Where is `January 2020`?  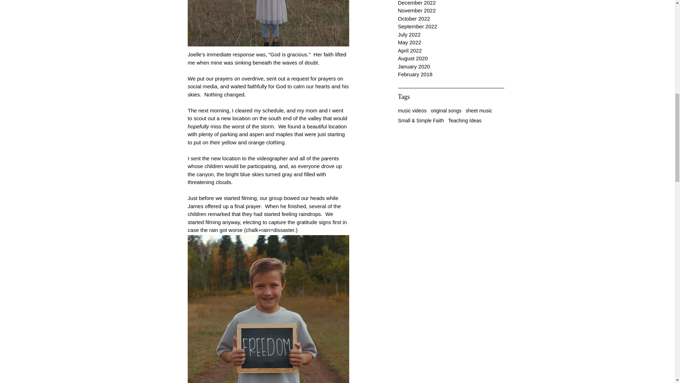
January 2020 is located at coordinates (451, 67).